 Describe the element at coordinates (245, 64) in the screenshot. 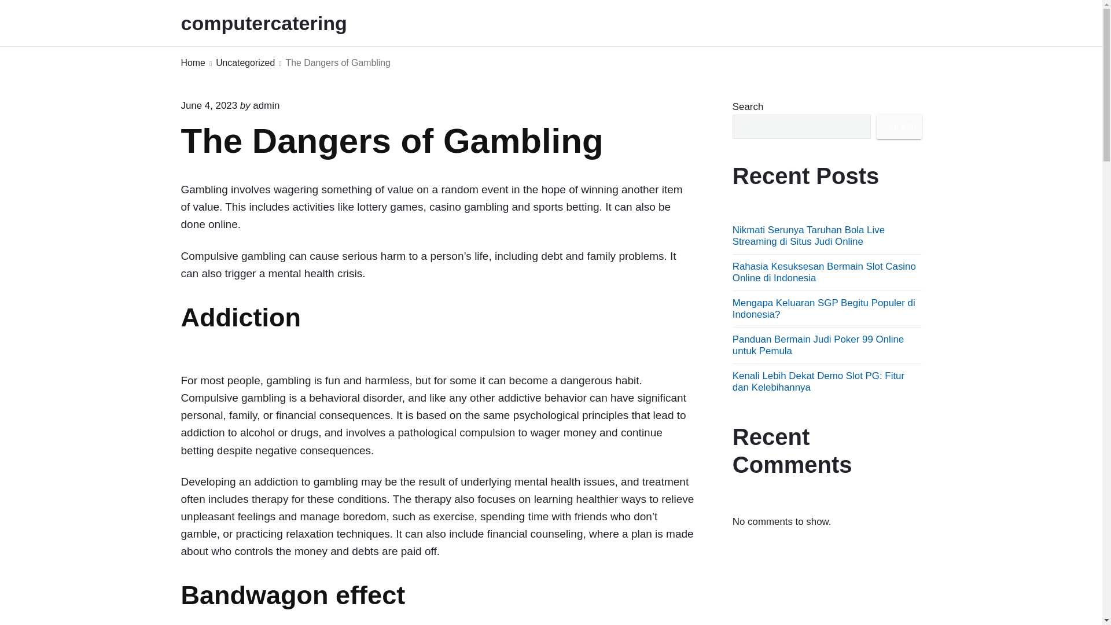

I see `Uncategorized` at that location.